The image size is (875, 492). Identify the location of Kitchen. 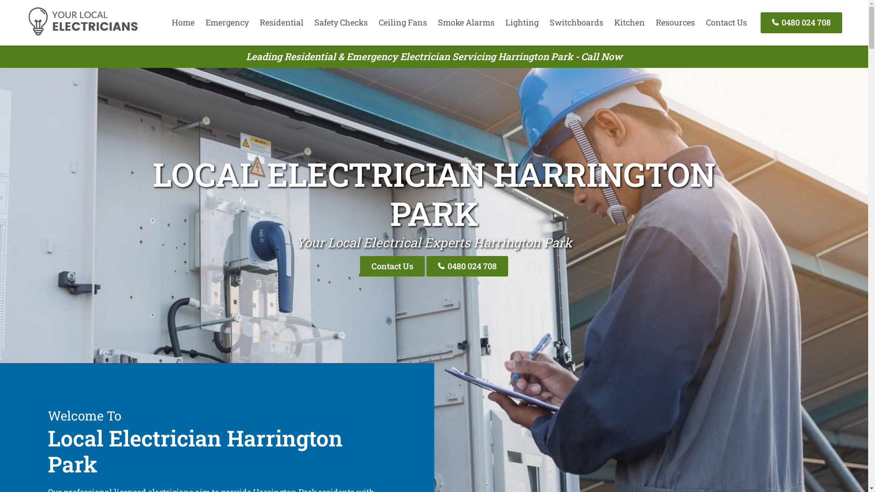
(630, 22).